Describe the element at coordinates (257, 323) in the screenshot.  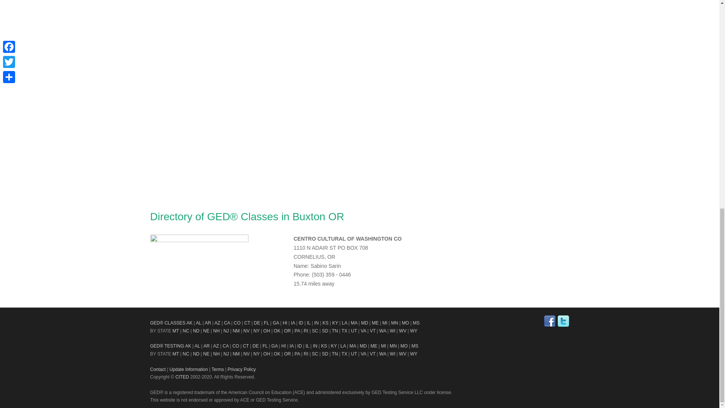
I see `DE` at that location.